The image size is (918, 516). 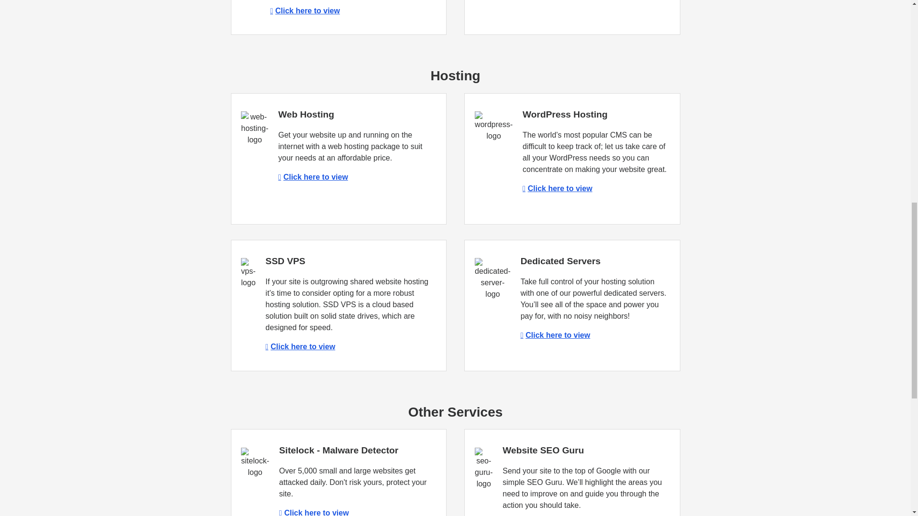 I want to click on Click here to view, so click(x=313, y=177).